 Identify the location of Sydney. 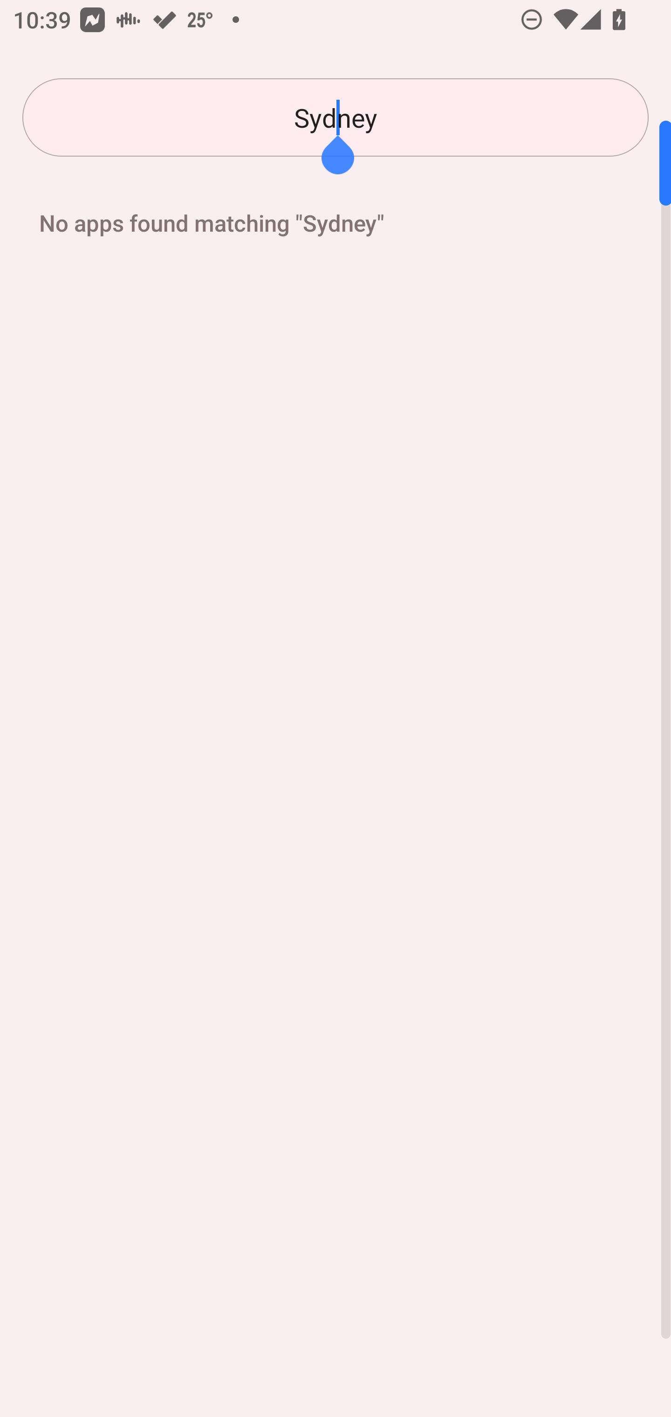
(335, 117).